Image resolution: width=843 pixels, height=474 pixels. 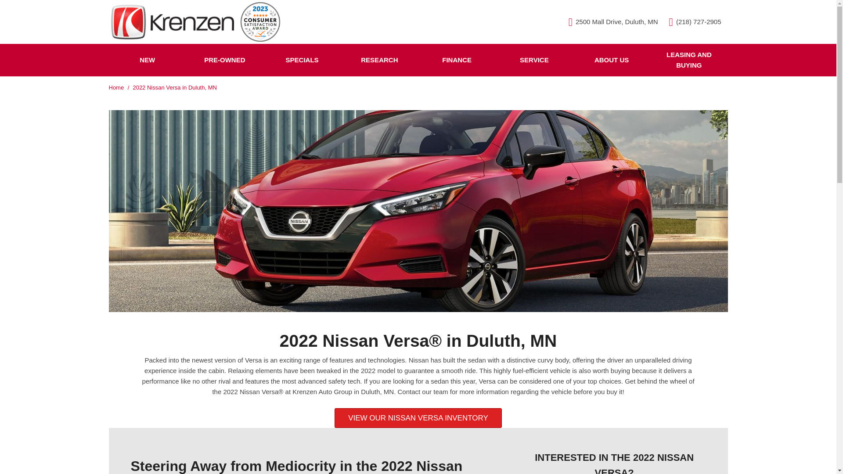 What do you see at coordinates (613, 22) in the screenshot?
I see `2500 Mall Drive, Duluth, MN` at bounding box center [613, 22].